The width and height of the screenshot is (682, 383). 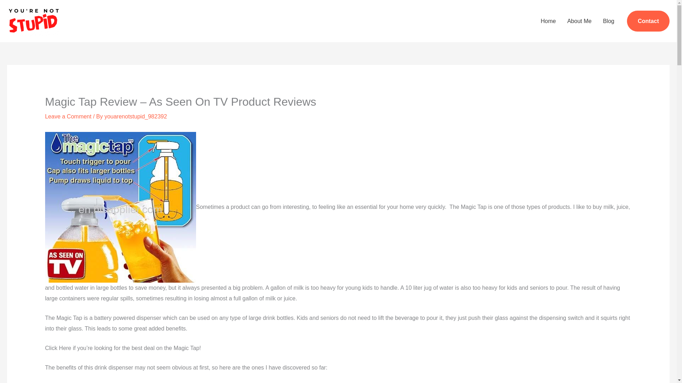 I want to click on Blog, so click(x=608, y=21).